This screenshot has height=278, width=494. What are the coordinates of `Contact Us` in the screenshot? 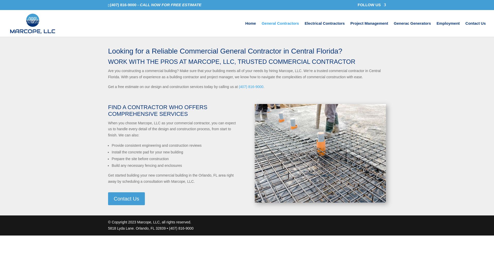 It's located at (126, 199).